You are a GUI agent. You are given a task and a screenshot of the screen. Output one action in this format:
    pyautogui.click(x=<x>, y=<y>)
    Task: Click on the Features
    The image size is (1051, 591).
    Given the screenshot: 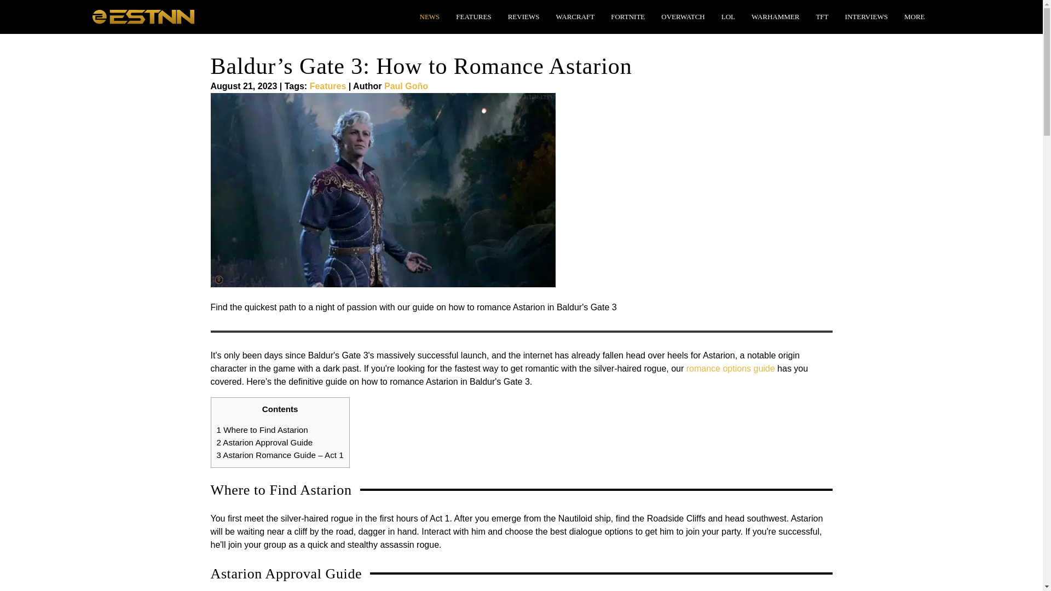 What is the action you would take?
    pyautogui.click(x=328, y=86)
    